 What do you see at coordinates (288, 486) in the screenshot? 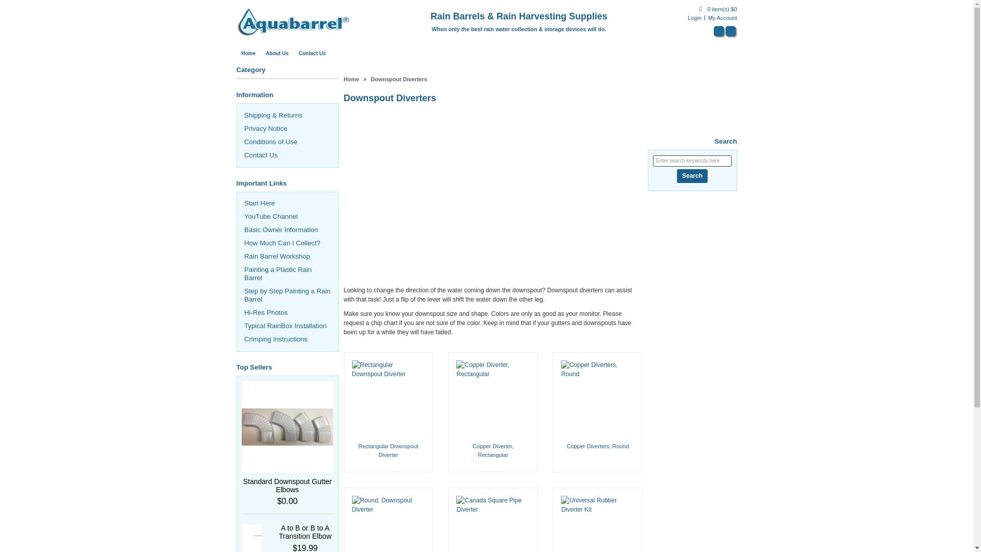
I see `Standard Downspout Gutter Elbows` at bounding box center [288, 486].